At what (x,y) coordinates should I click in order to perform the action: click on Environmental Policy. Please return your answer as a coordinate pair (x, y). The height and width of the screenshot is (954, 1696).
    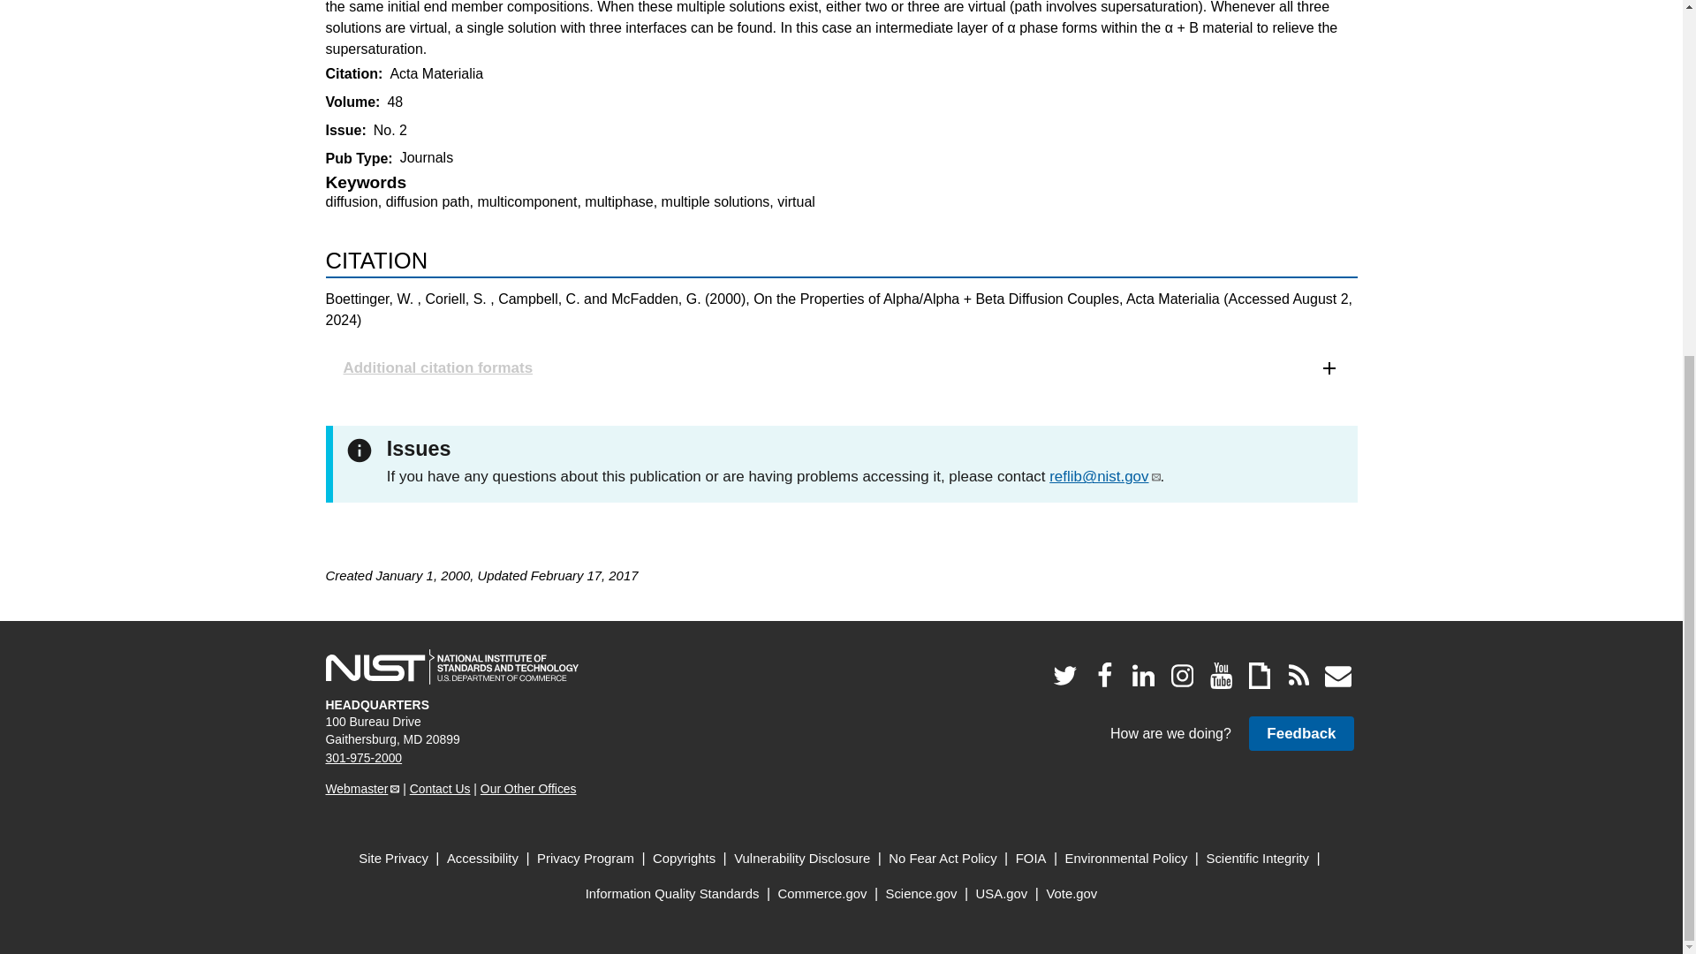
    Looking at the image, I should click on (1126, 859).